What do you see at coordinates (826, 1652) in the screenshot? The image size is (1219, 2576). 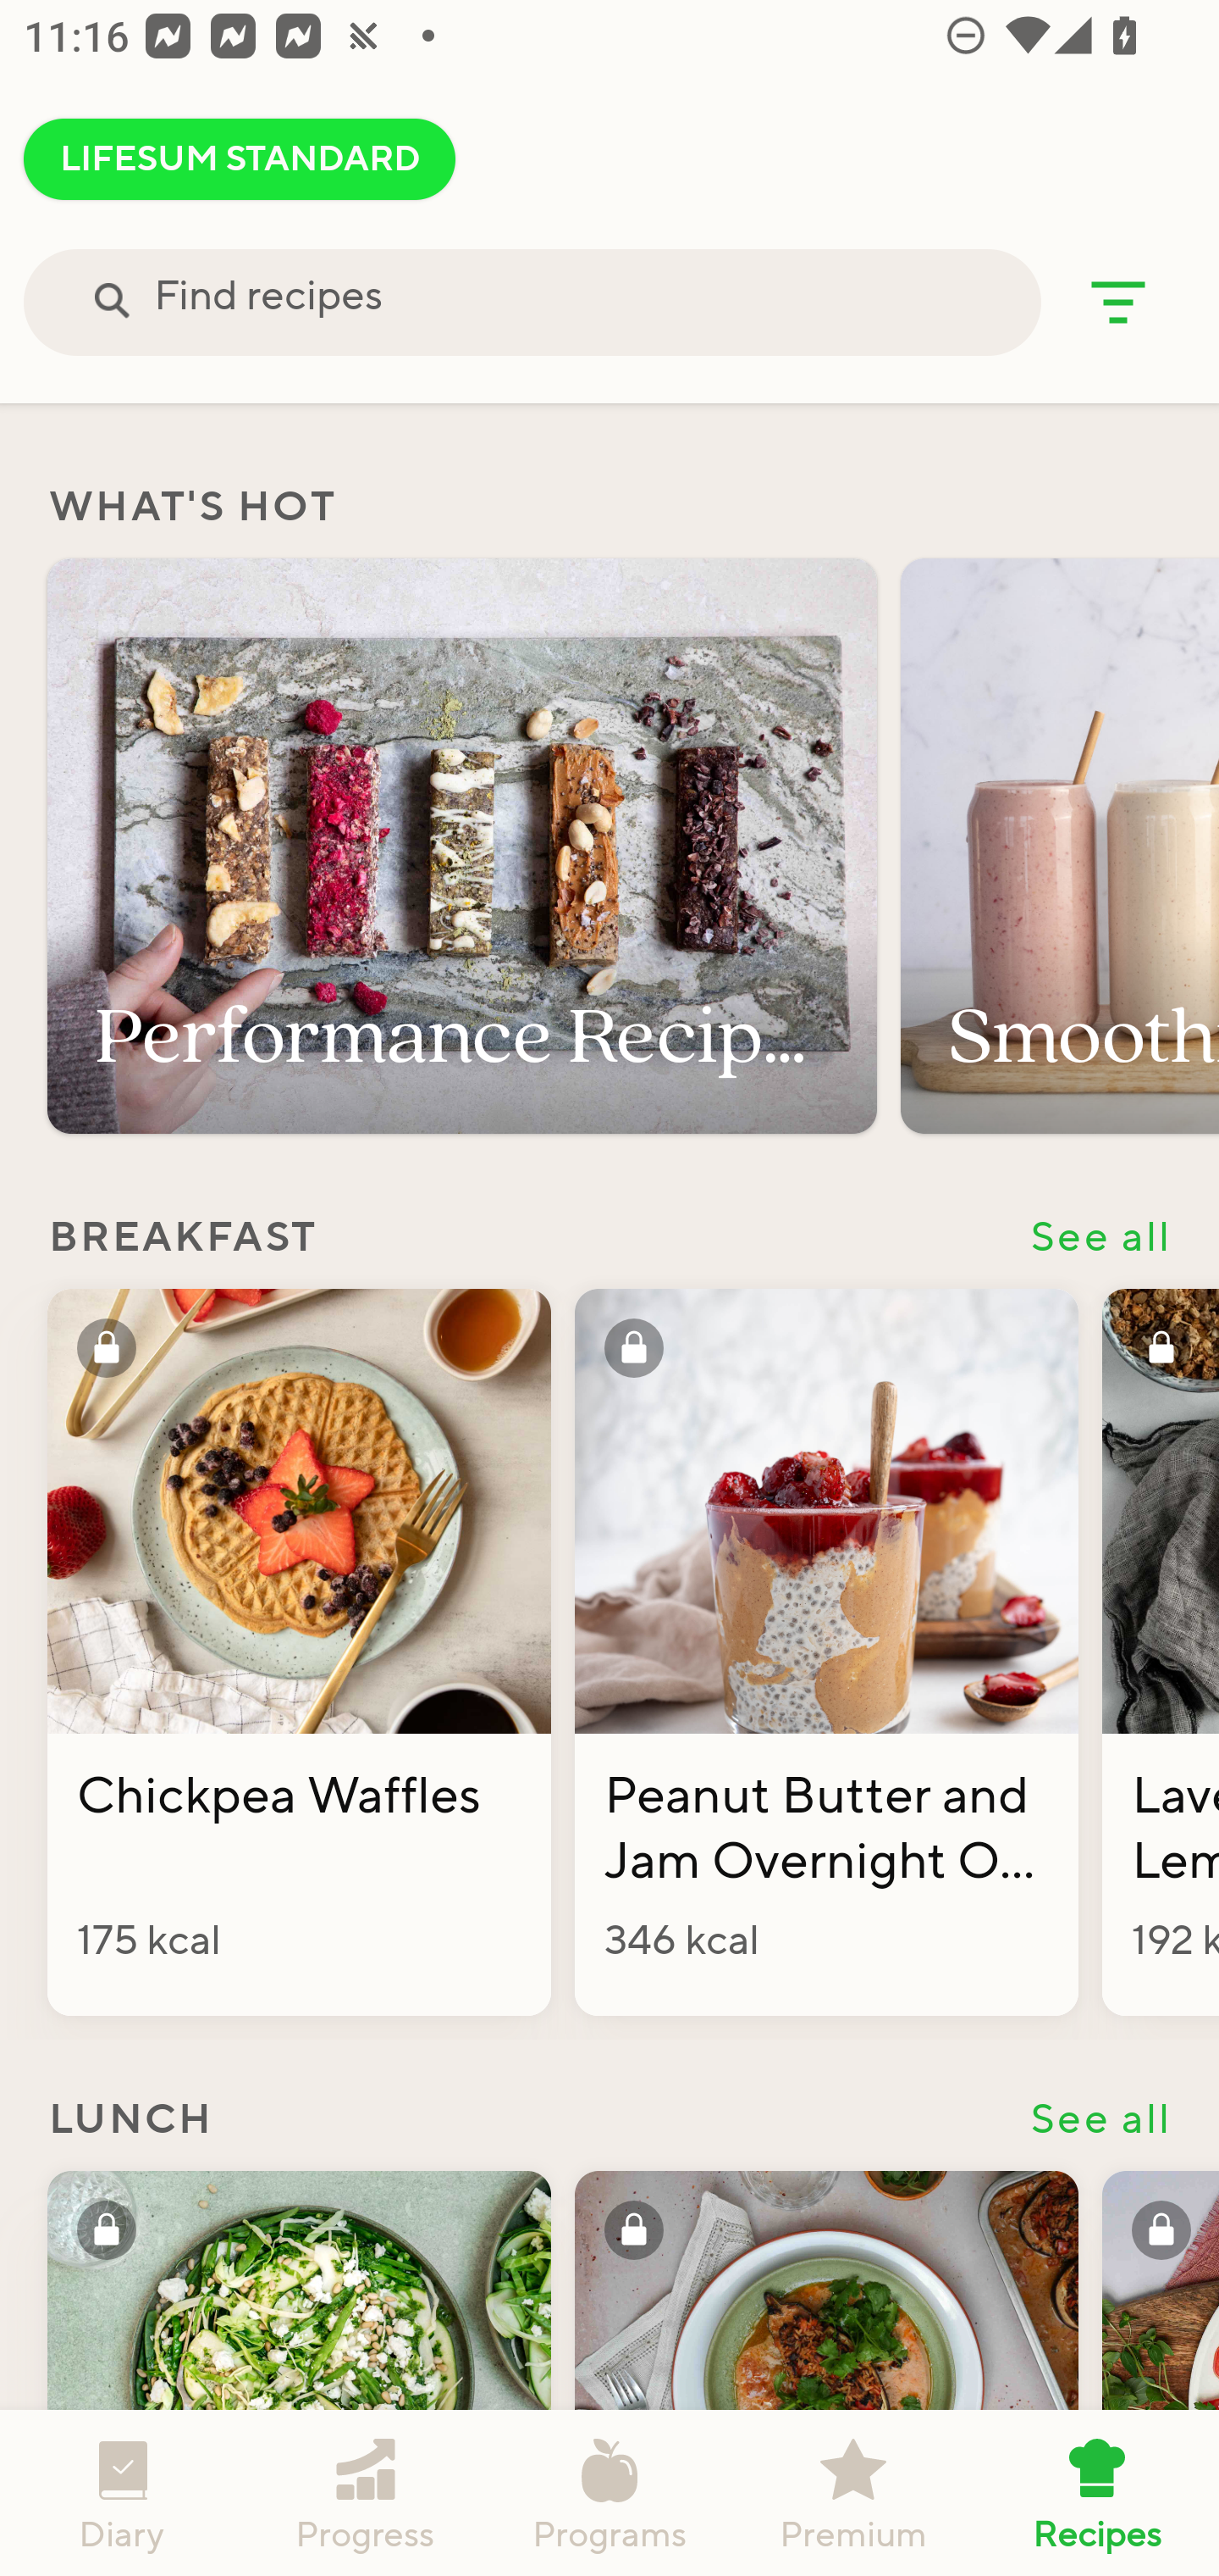 I see `Peanut Butter and Jam Overnight Oats 346 kcal` at bounding box center [826, 1652].